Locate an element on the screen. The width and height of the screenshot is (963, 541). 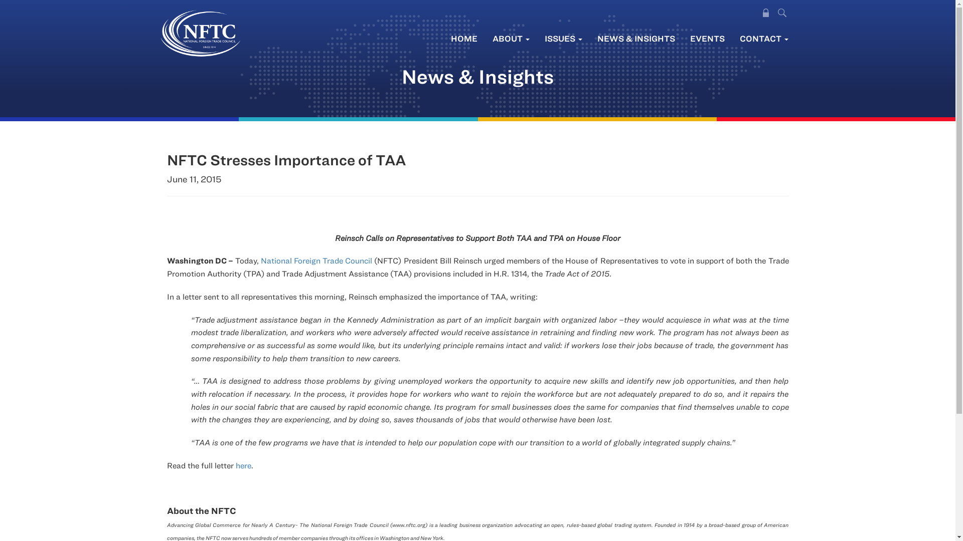
CONTACT is located at coordinates (764, 38).